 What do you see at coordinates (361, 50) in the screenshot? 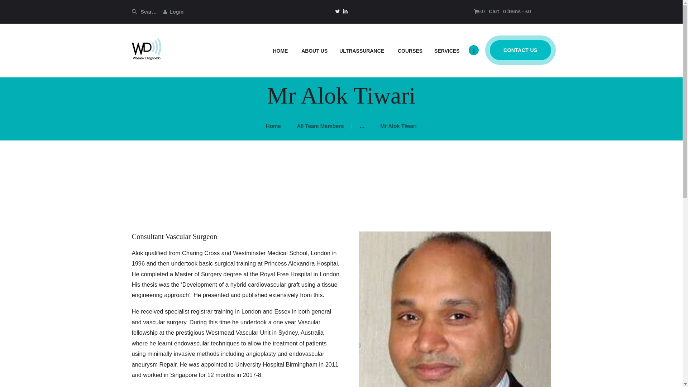
I see `ULTRASSURANCE` at bounding box center [361, 50].